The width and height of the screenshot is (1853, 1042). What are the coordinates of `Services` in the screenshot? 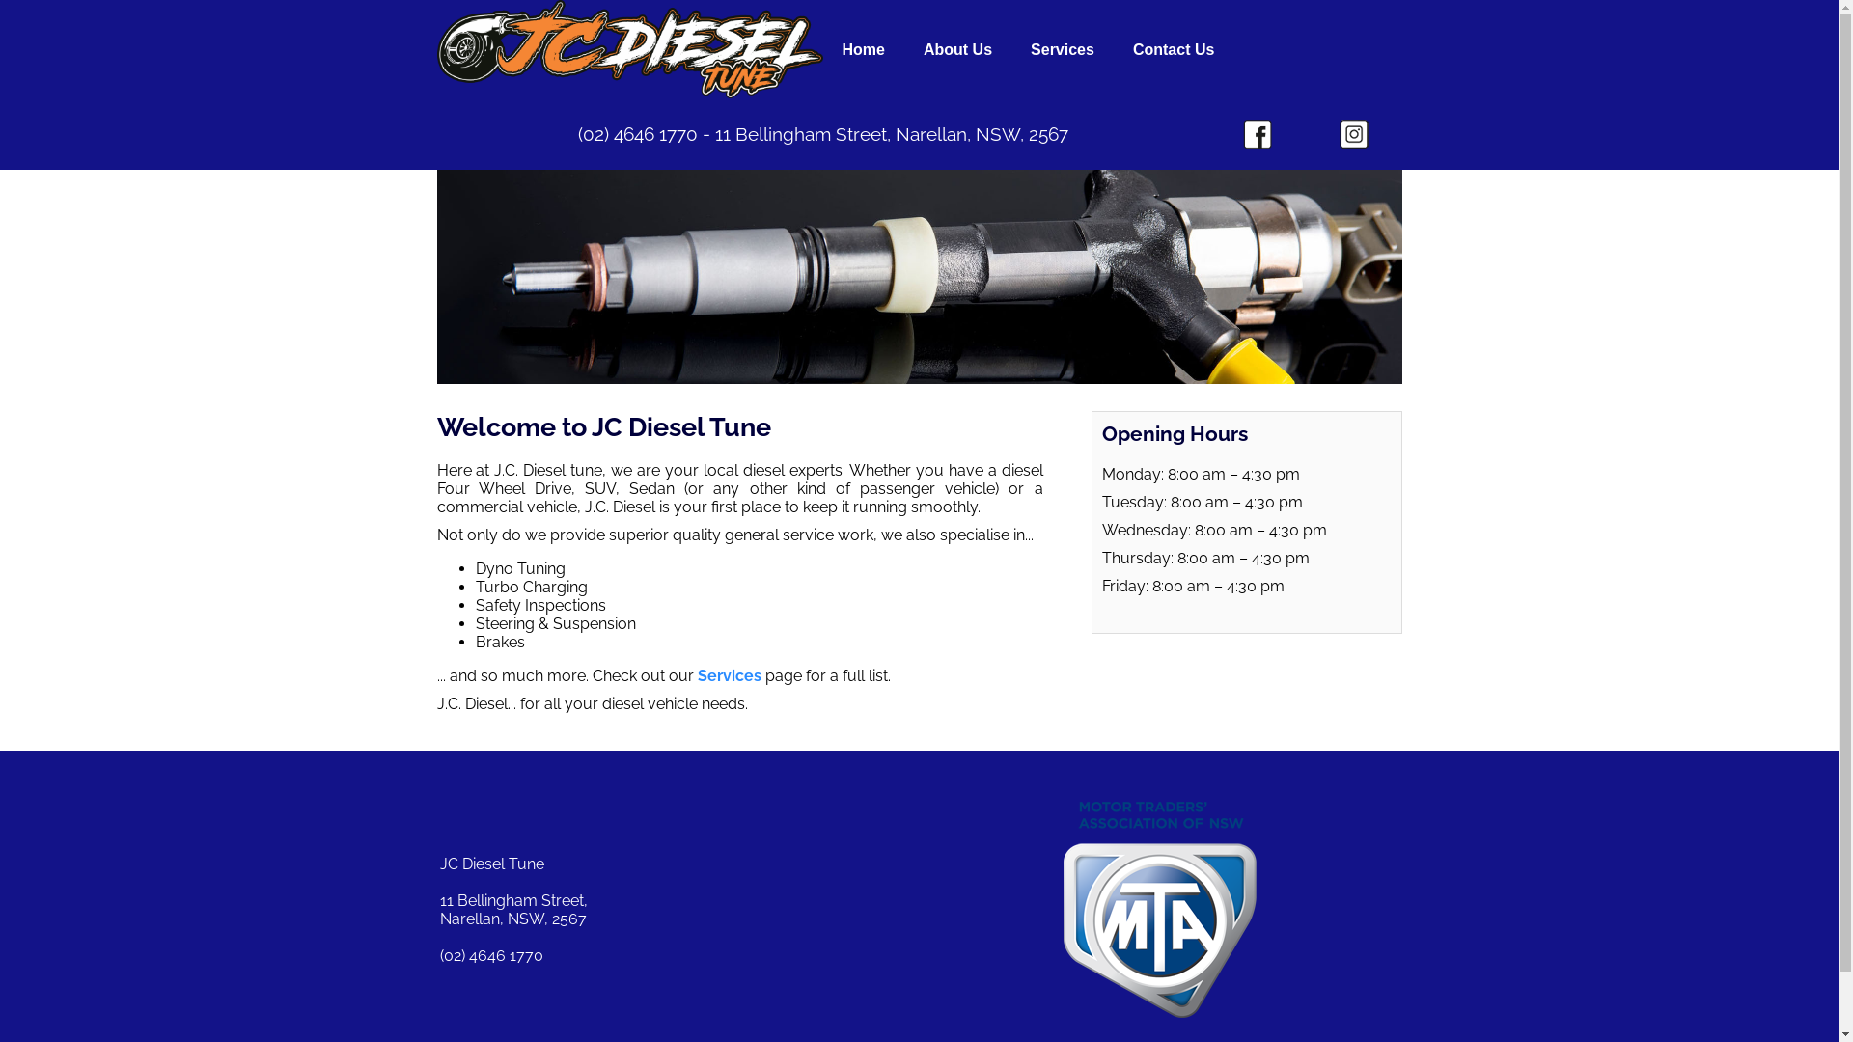 It's located at (1063, 50).